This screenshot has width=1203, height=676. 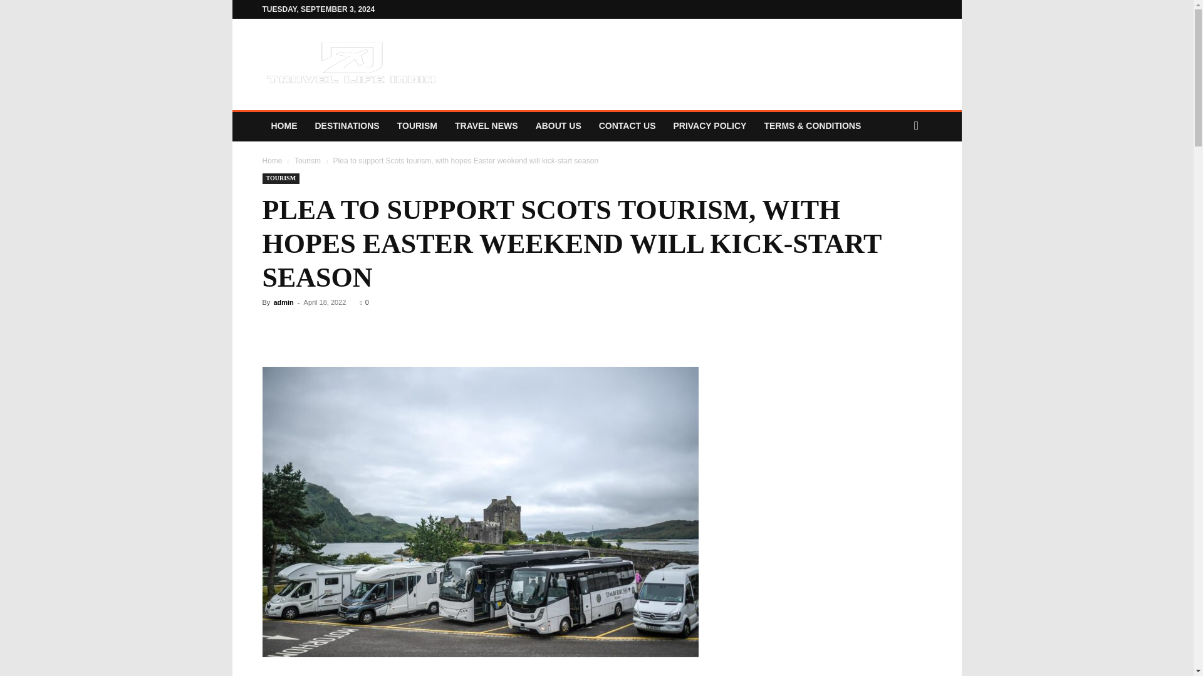 What do you see at coordinates (283, 125) in the screenshot?
I see `HOME` at bounding box center [283, 125].